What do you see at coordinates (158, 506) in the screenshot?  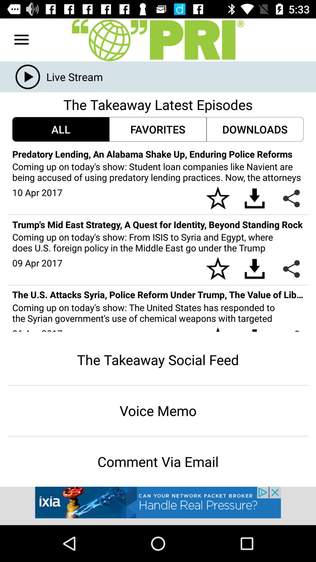 I see `open advertisement` at bounding box center [158, 506].